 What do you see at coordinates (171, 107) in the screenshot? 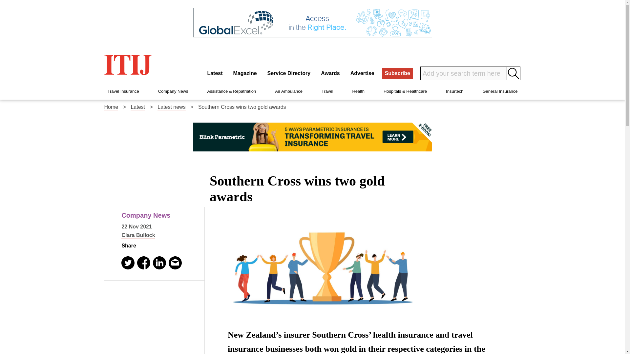
I see `Latest news` at bounding box center [171, 107].